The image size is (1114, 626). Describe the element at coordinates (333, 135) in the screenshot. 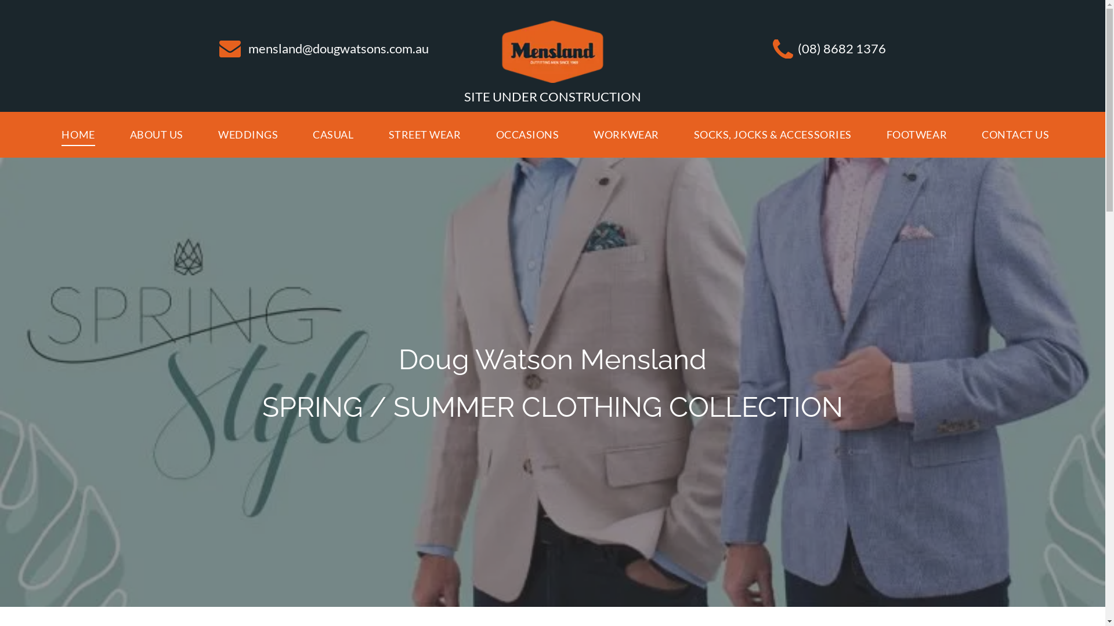

I see `CASUAL` at that location.